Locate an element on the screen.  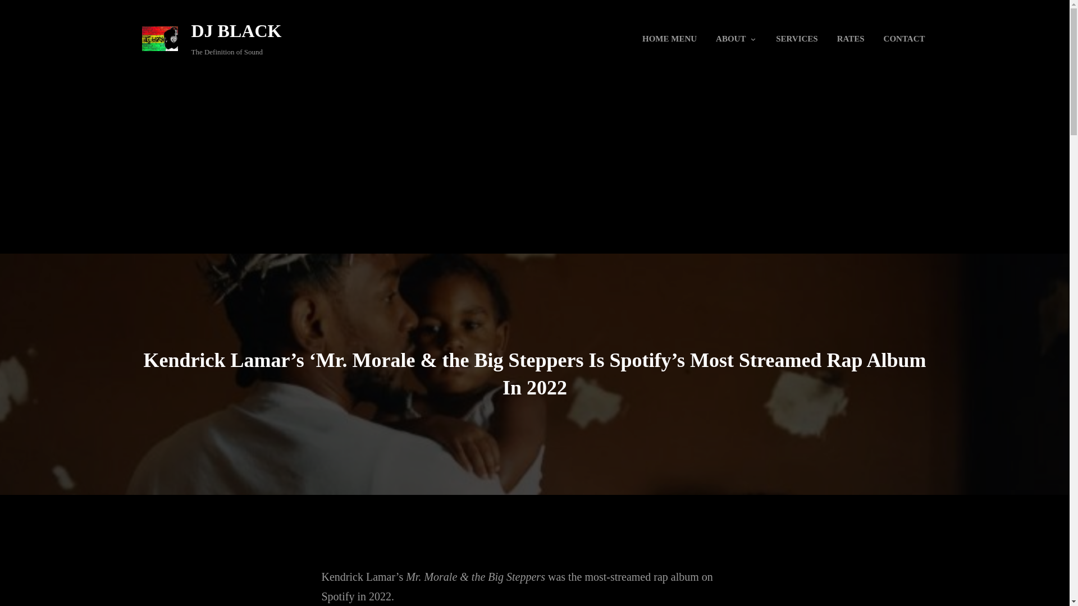
ABOUT is located at coordinates (730, 38).